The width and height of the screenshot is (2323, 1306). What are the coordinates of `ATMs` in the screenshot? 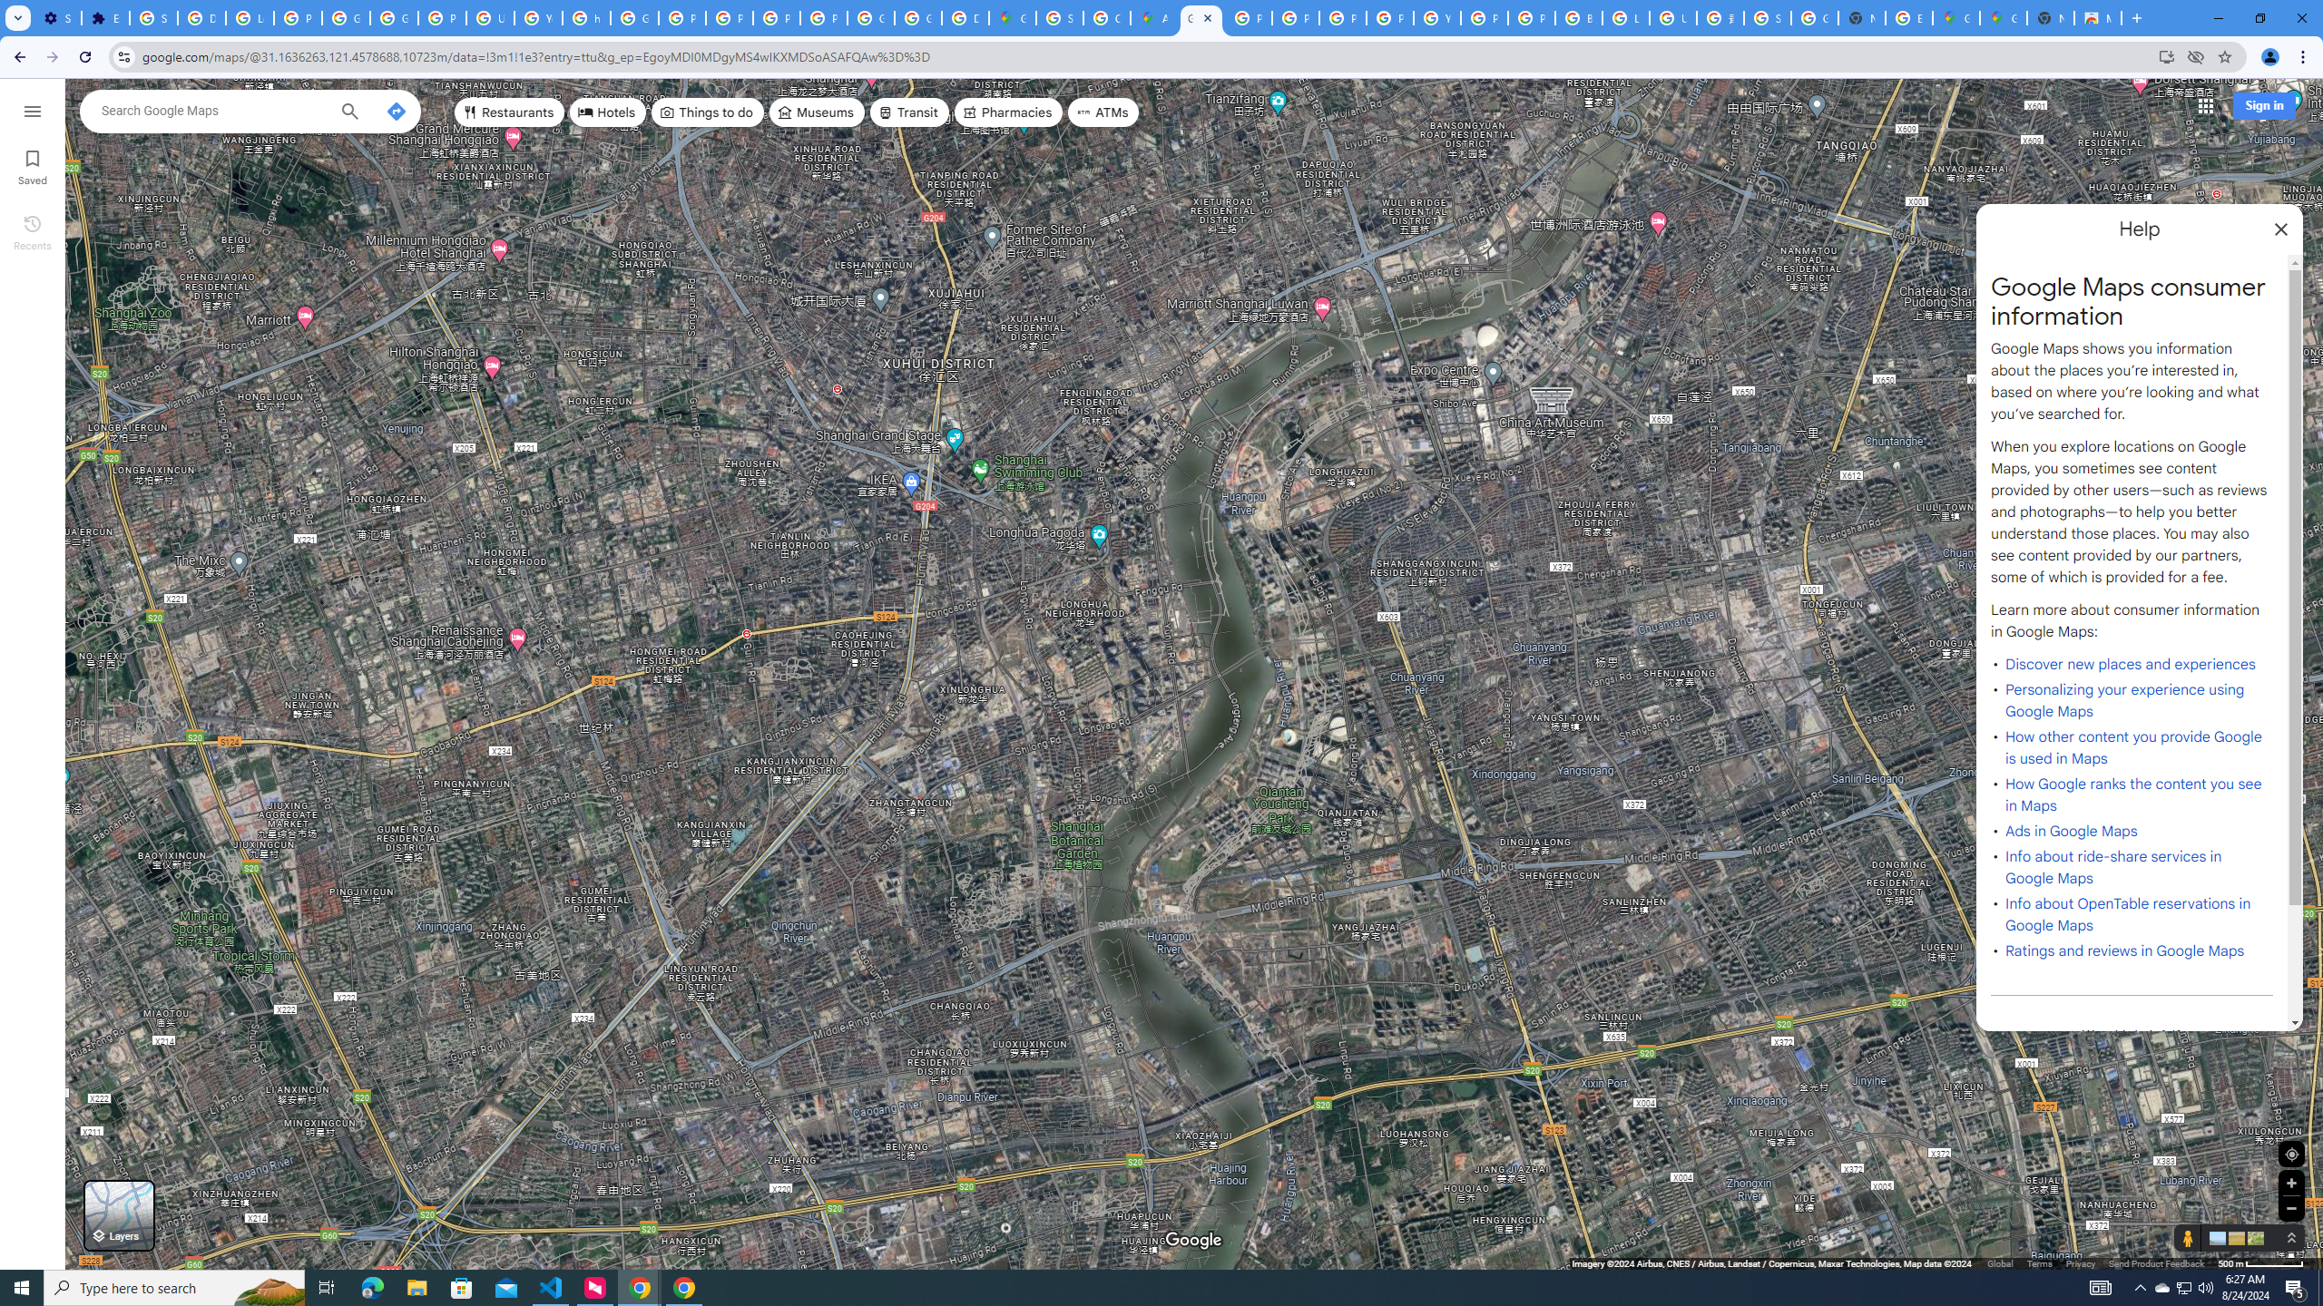 It's located at (1103, 112).